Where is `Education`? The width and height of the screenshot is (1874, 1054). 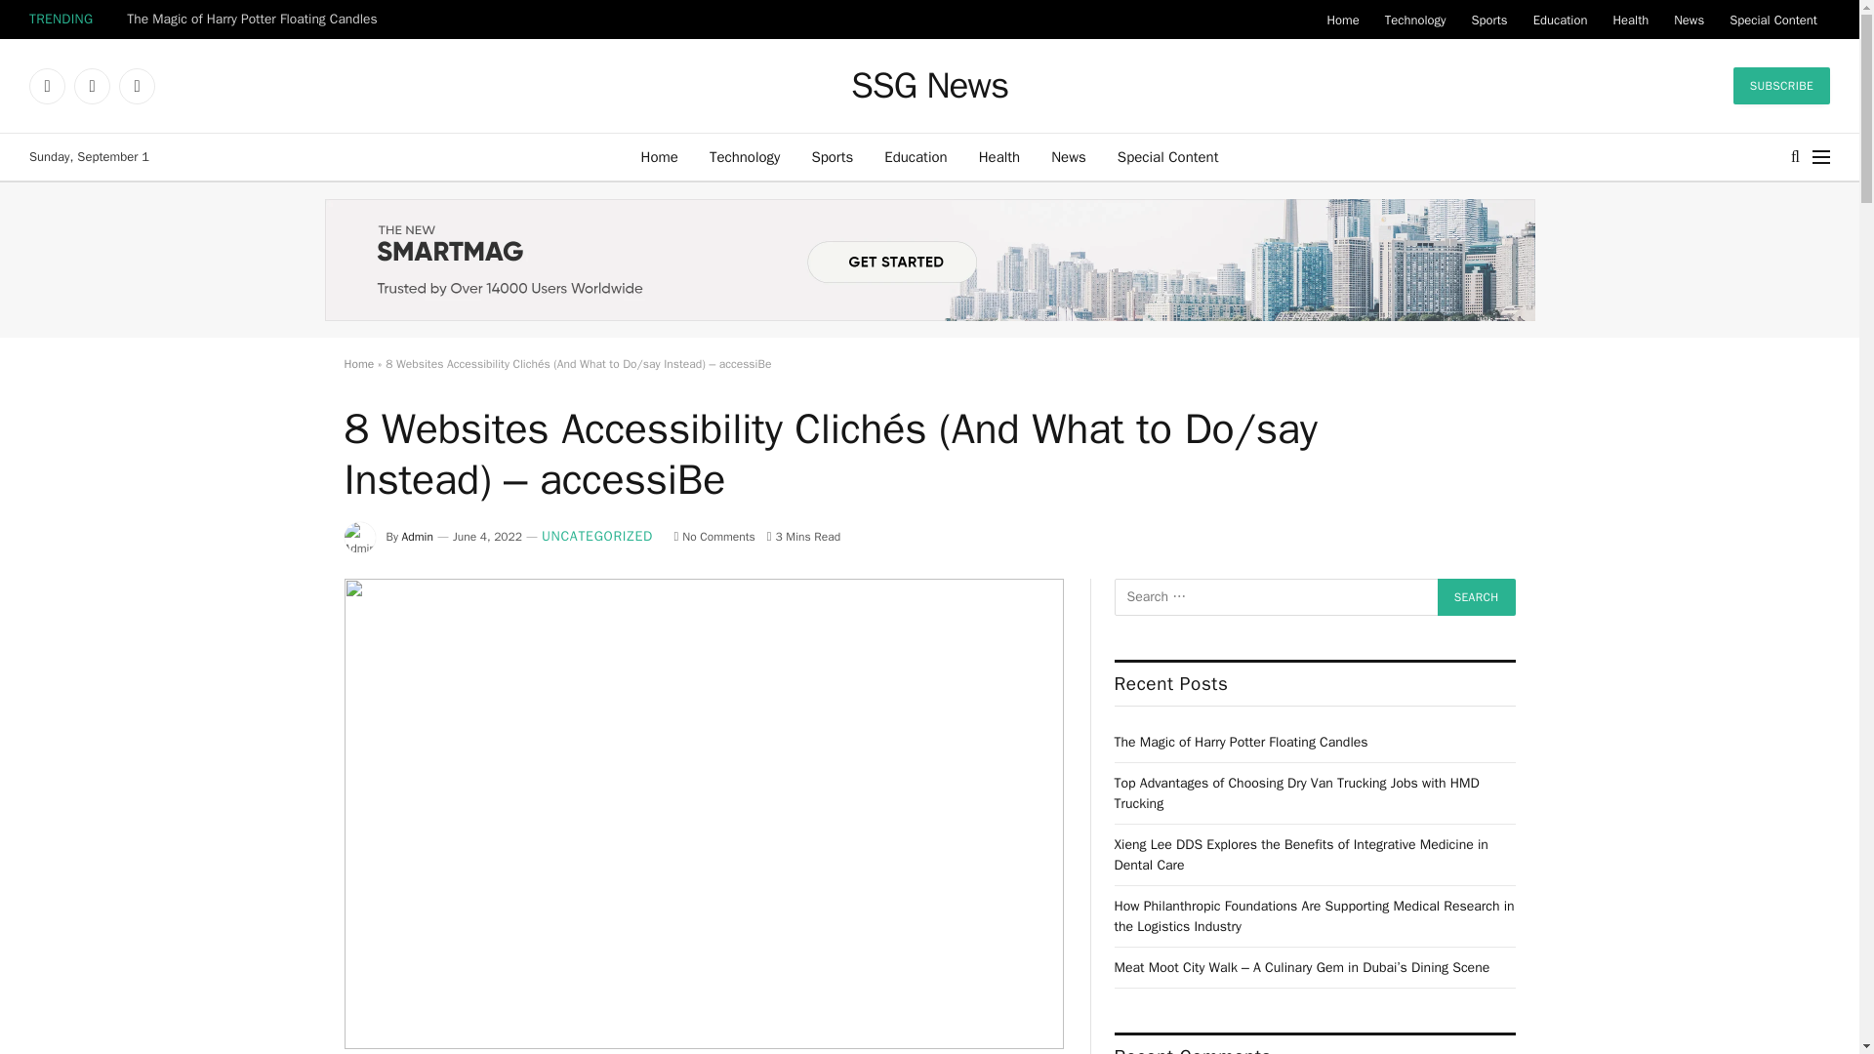 Education is located at coordinates (1560, 20).